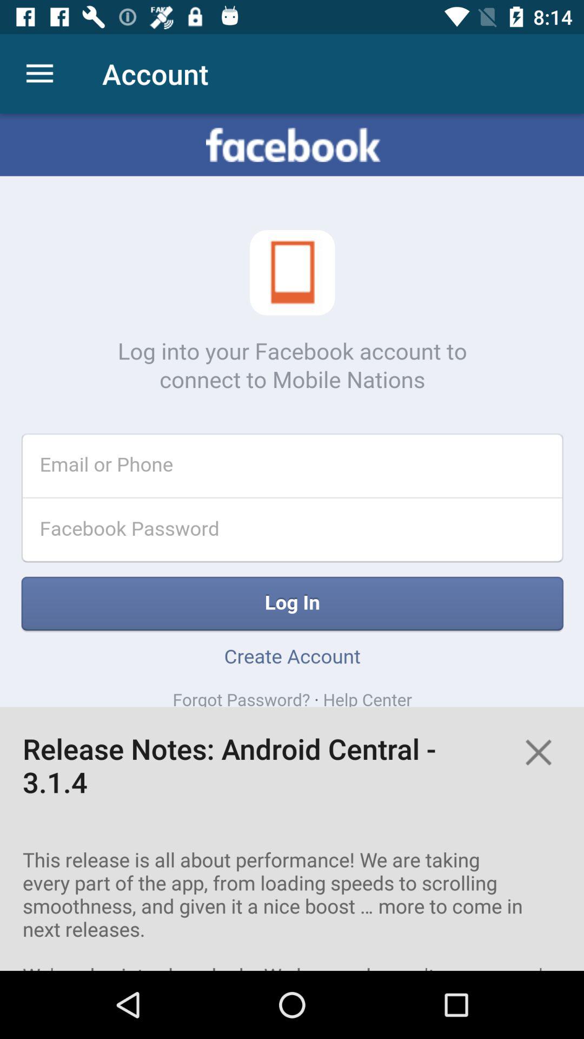 This screenshot has width=584, height=1039. What do you see at coordinates (539, 752) in the screenshot?
I see `close notes` at bounding box center [539, 752].